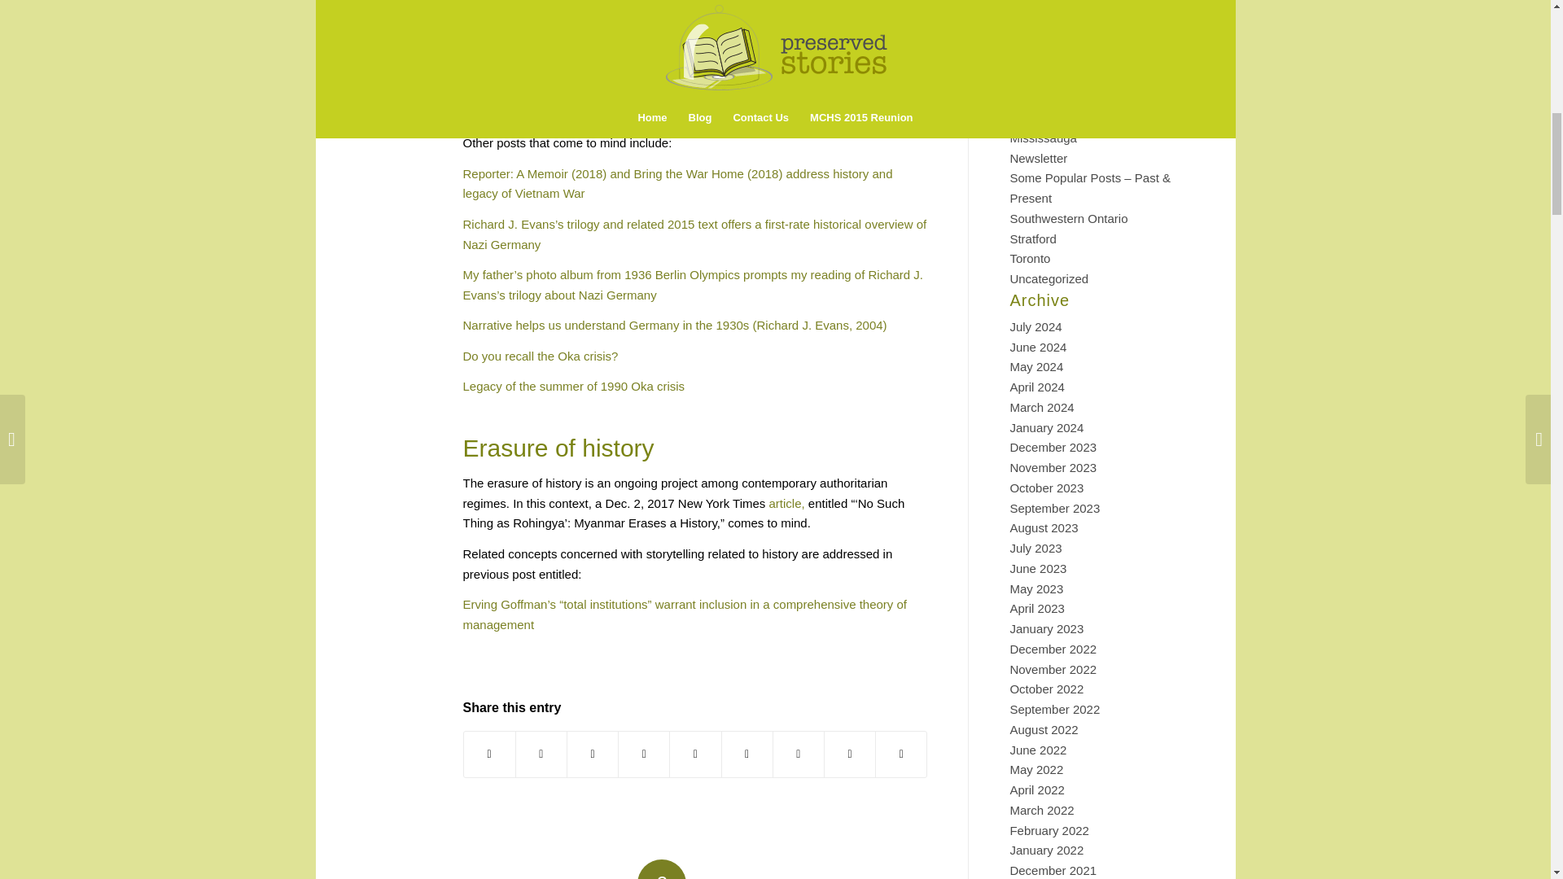 The image size is (1563, 879). What do you see at coordinates (786, 503) in the screenshot?
I see `article,` at bounding box center [786, 503].